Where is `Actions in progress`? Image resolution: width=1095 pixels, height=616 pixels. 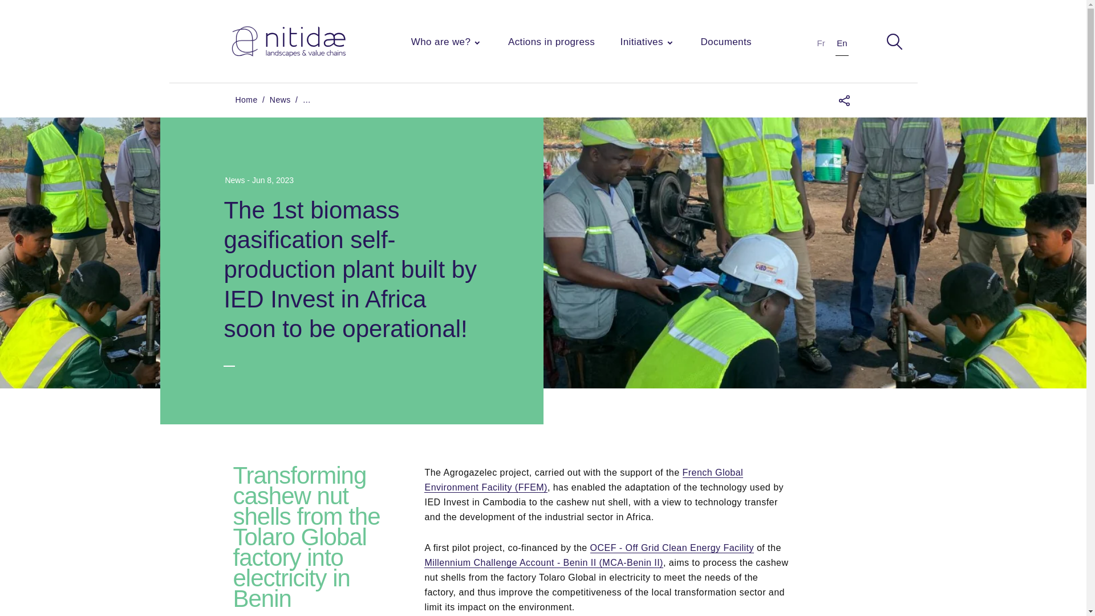
Actions in progress is located at coordinates (551, 42).